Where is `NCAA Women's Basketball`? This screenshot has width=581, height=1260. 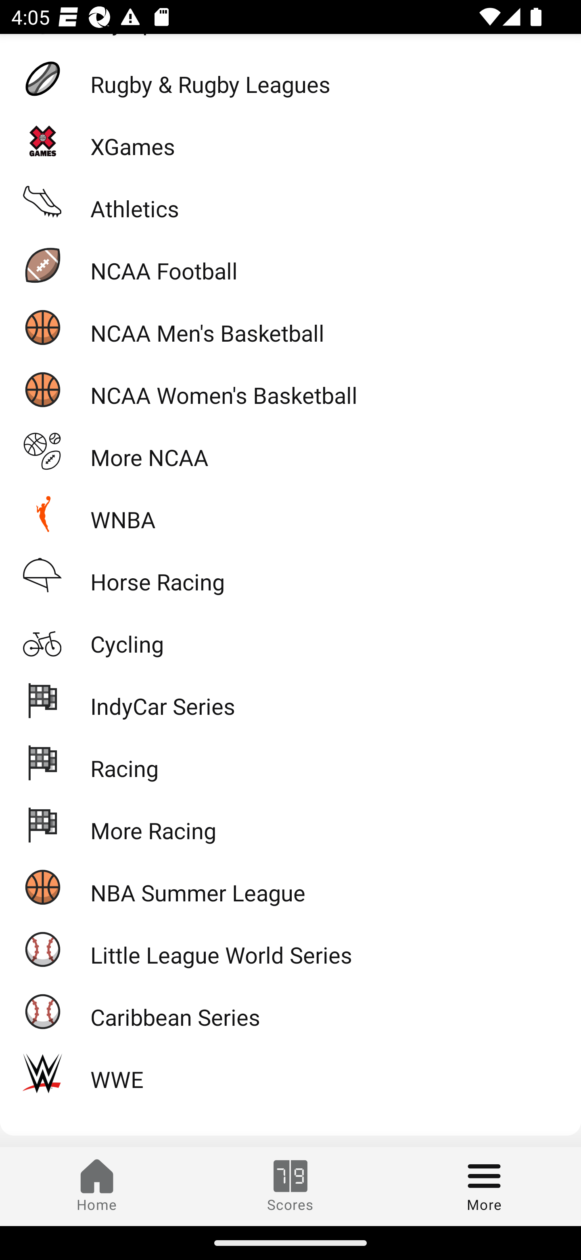 NCAA Women's Basketball is located at coordinates (290, 389).